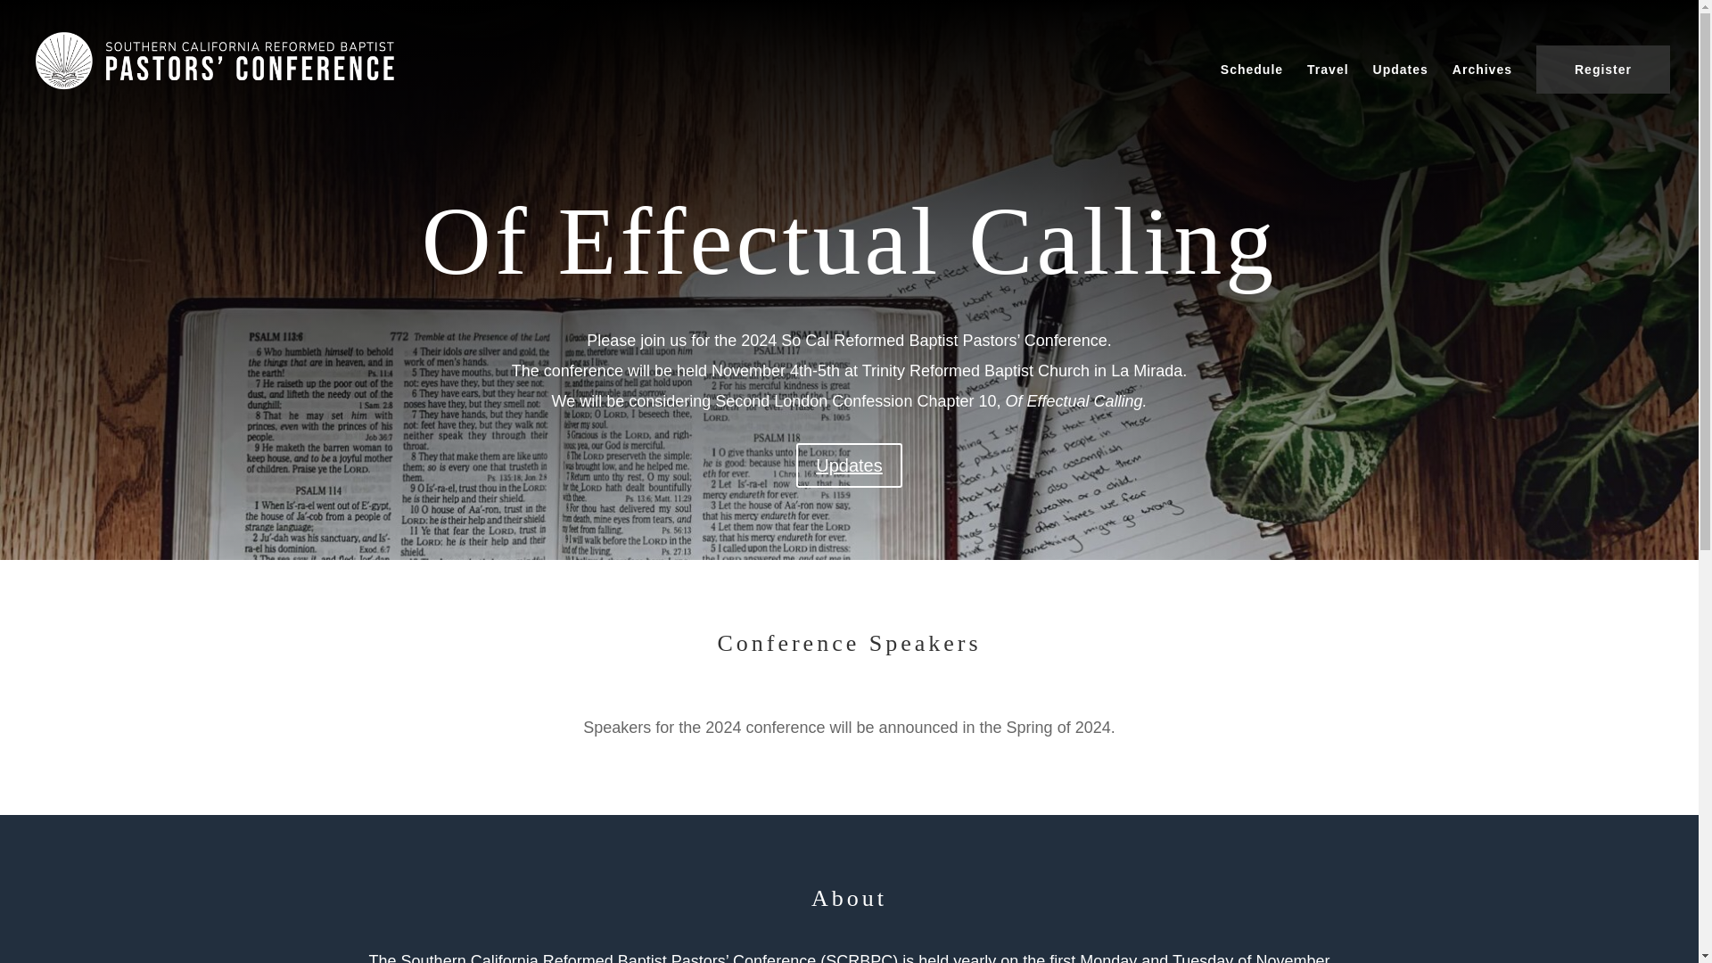 This screenshot has width=1712, height=963. I want to click on Updates, so click(1400, 93).